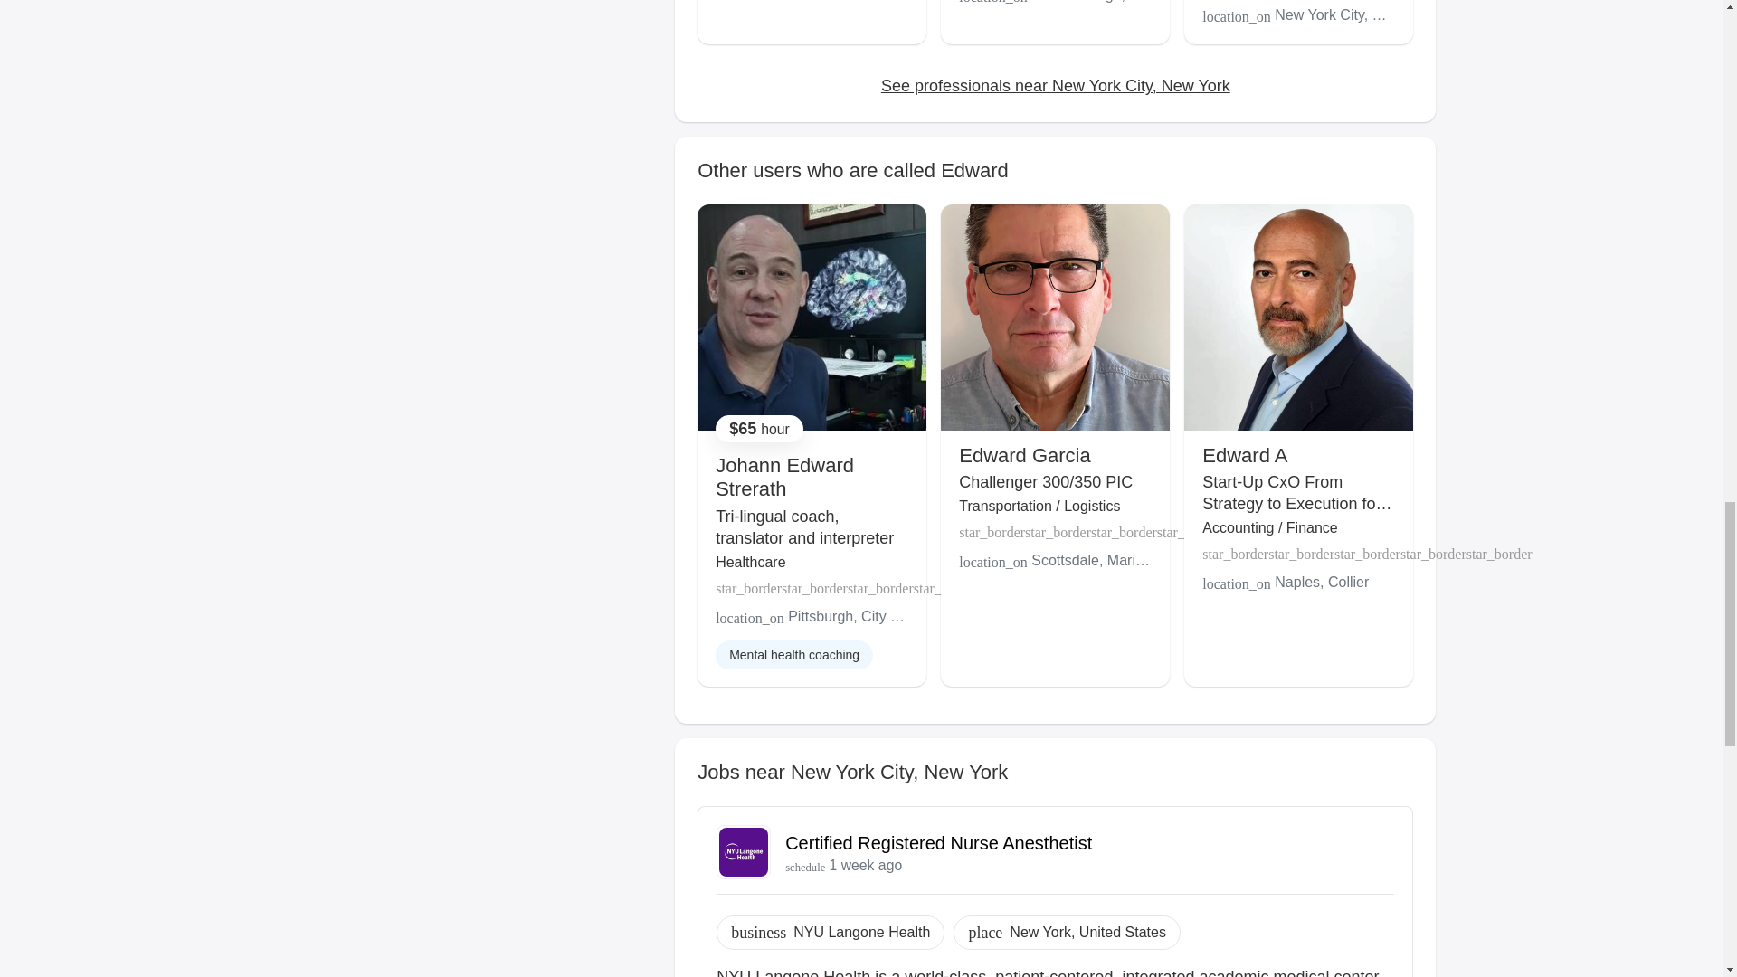 Image resolution: width=1737 pixels, height=977 pixels. Describe the element at coordinates (861, 933) in the screenshot. I see `NYU Langone Health` at that location.